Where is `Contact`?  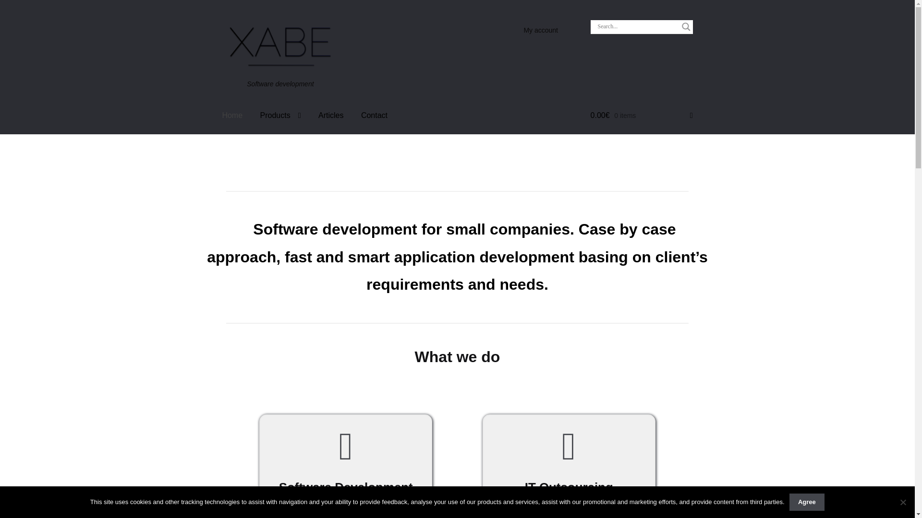
Contact is located at coordinates (374, 115).